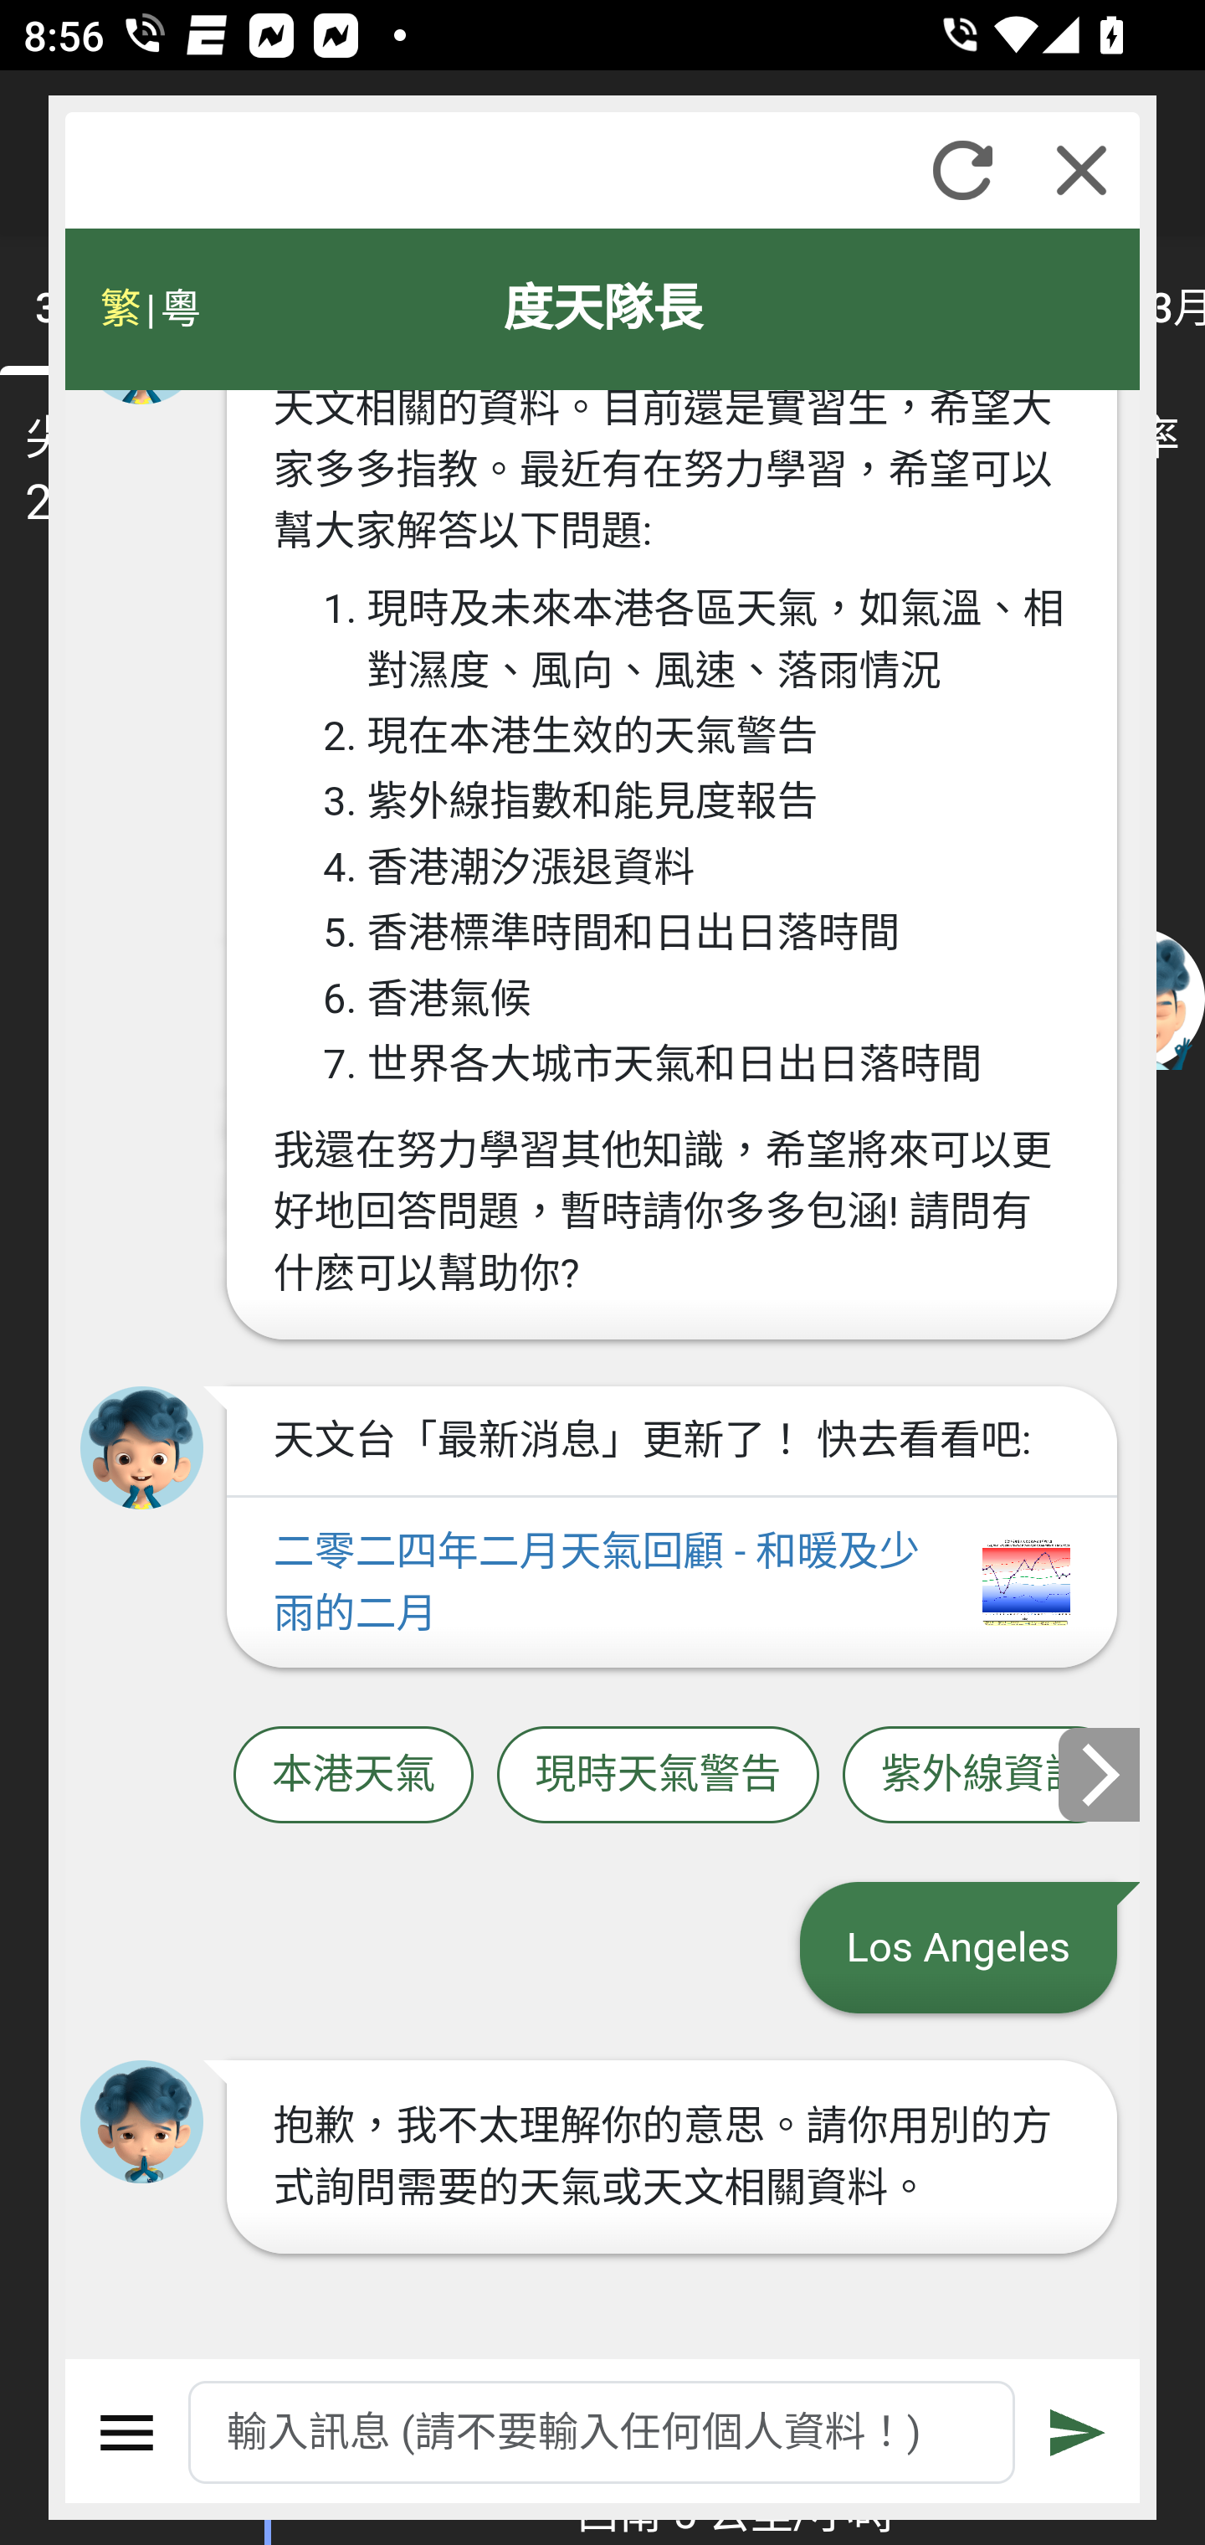  What do you see at coordinates (353, 1775) in the screenshot?
I see `本港天氣` at bounding box center [353, 1775].